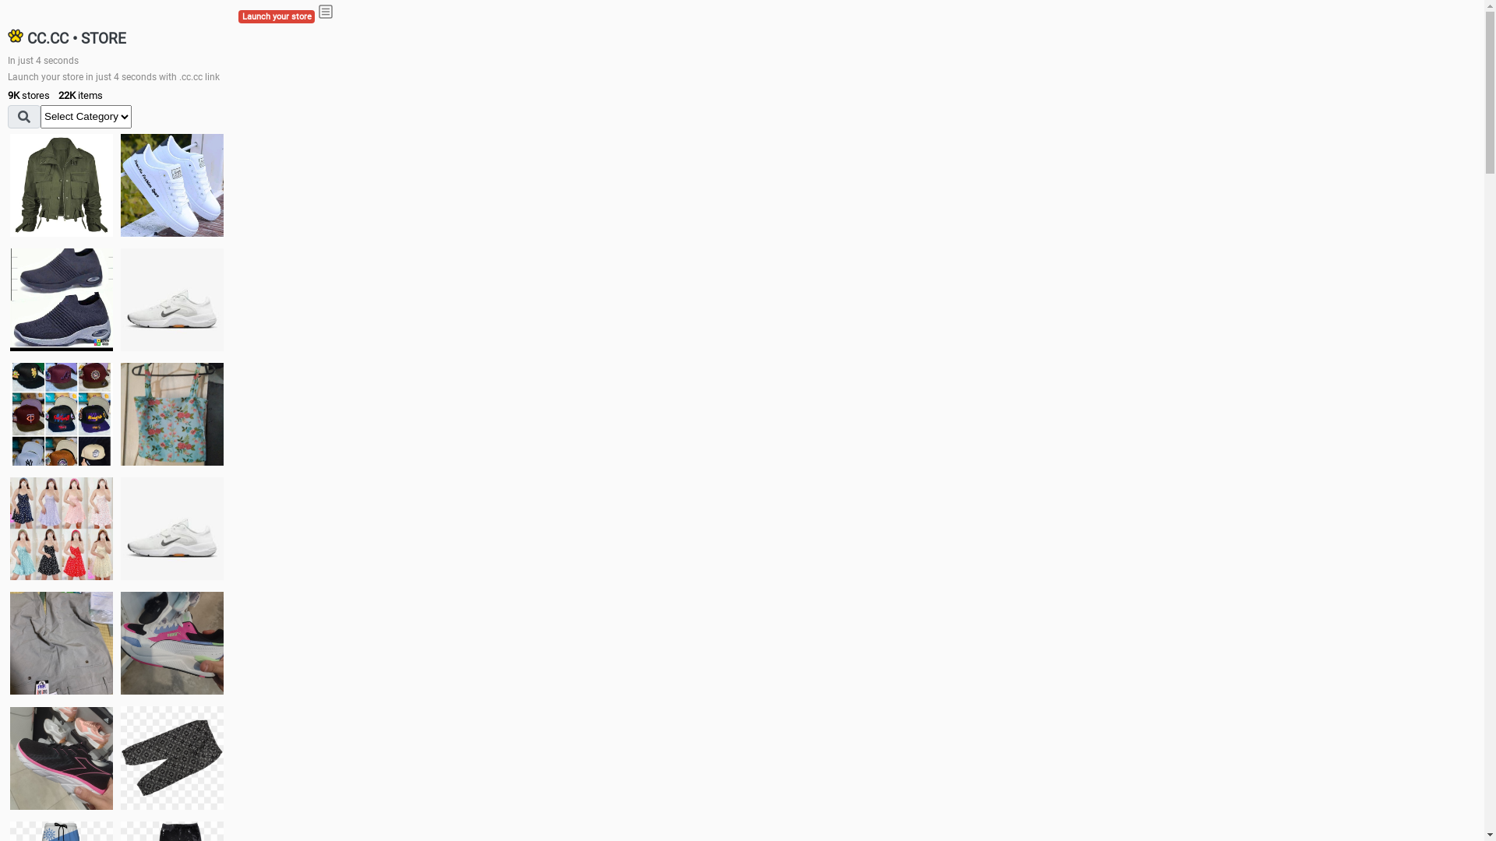  I want to click on white shoes, so click(172, 185).